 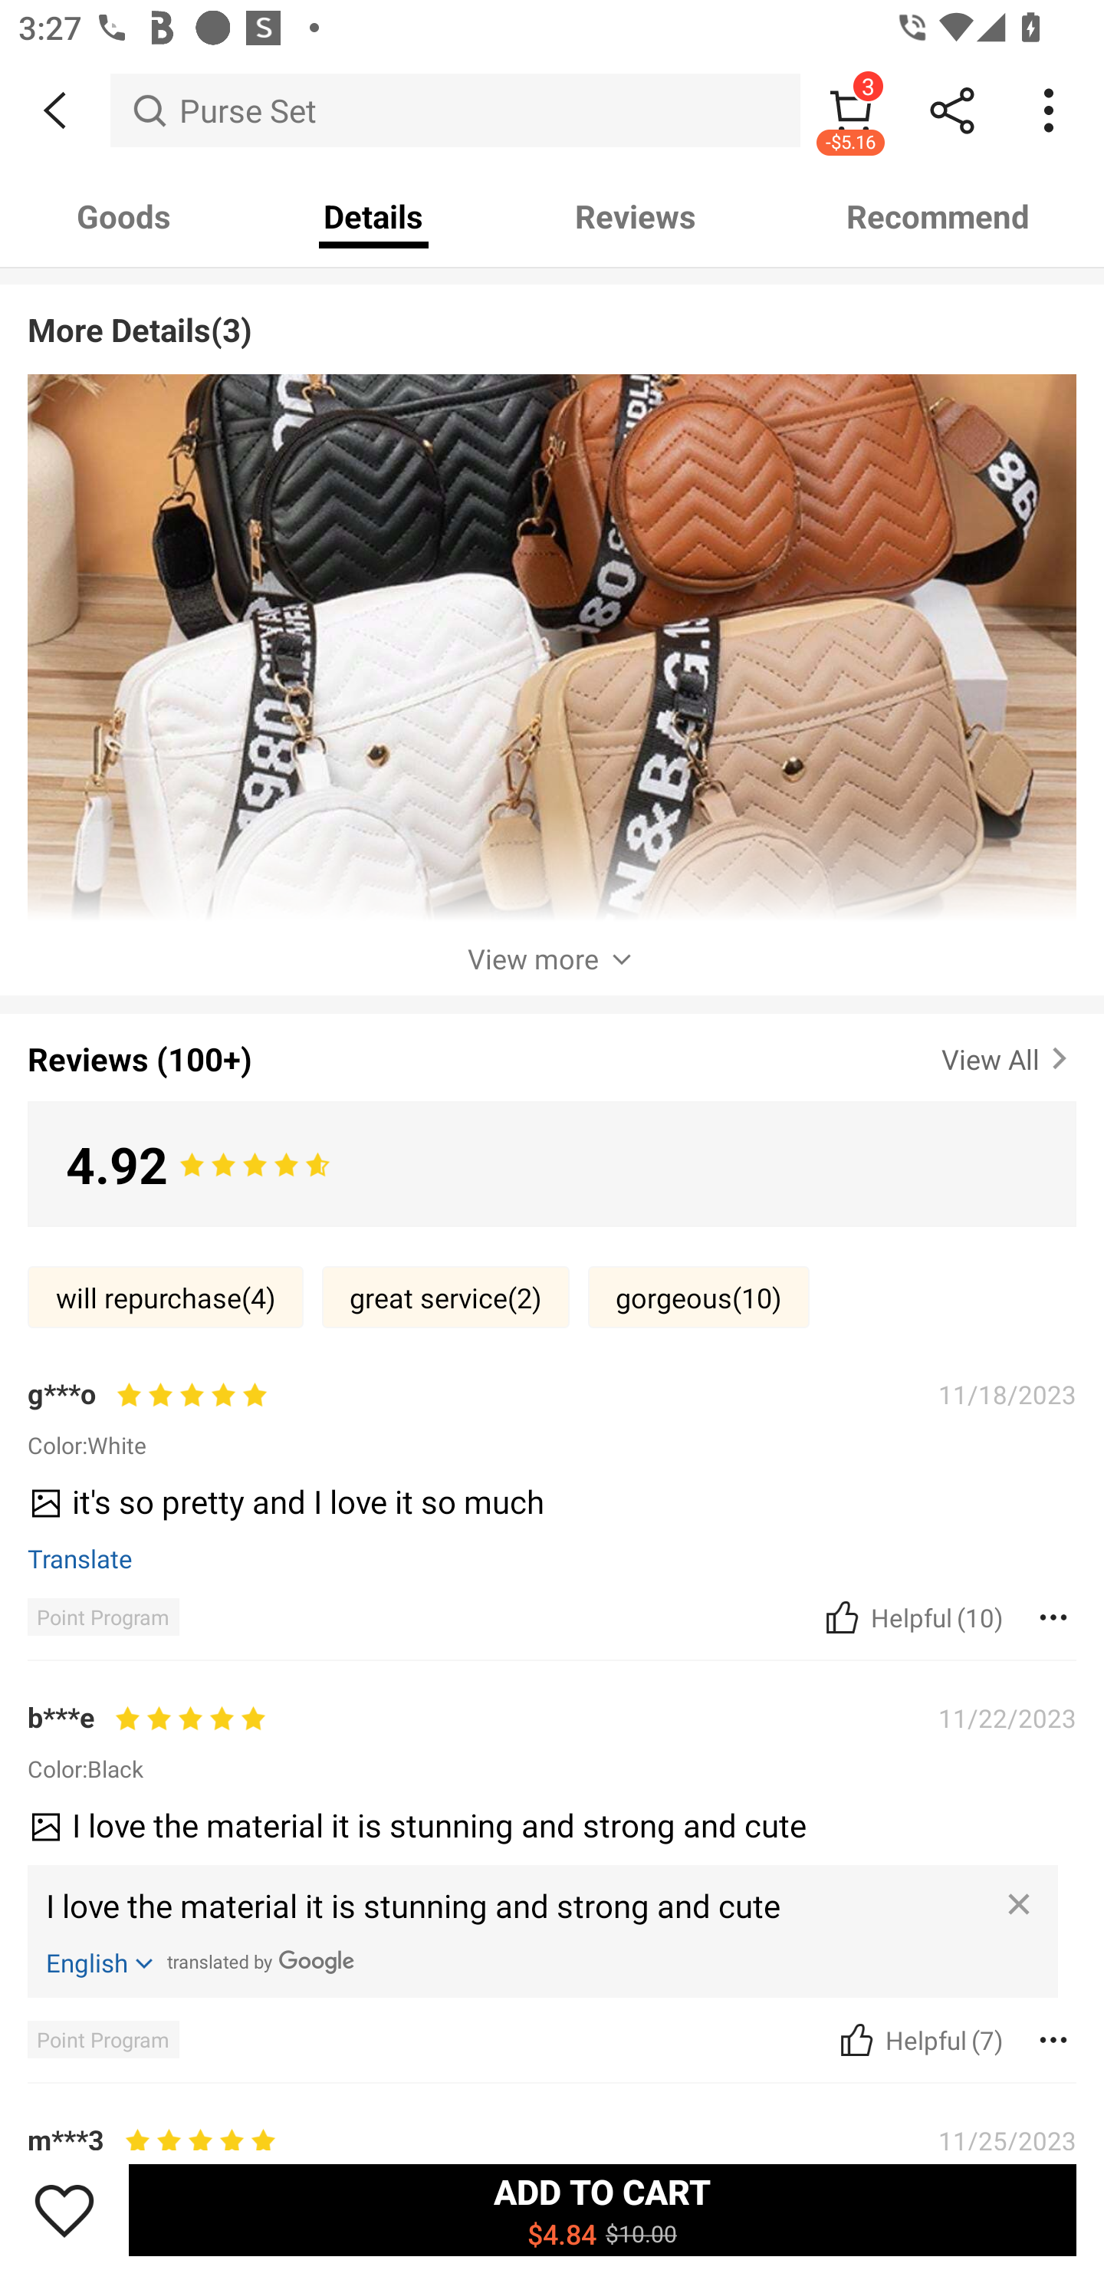 I want to click on Point Program, so click(x=103, y=2039).